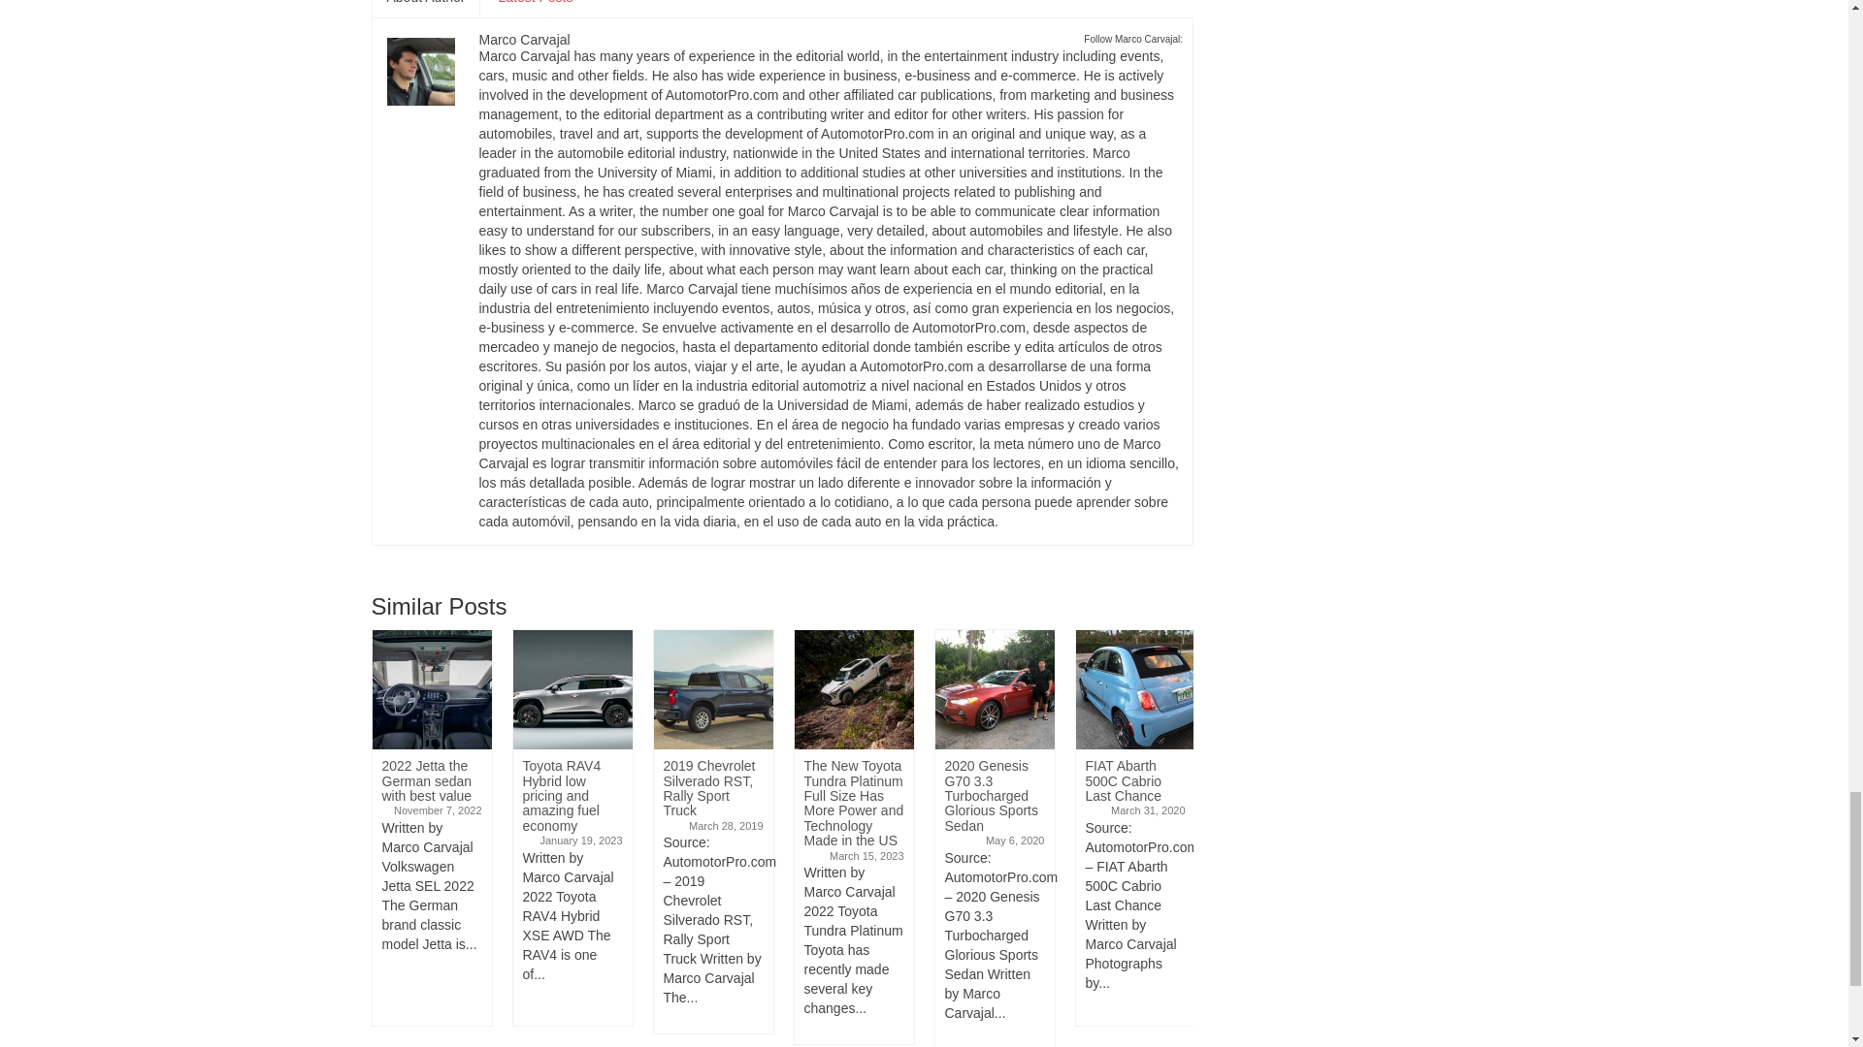  What do you see at coordinates (712, 690) in the screenshot?
I see `2019 Chevrolet Silverado RST, Rally Sport Truck` at bounding box center [712, 690].